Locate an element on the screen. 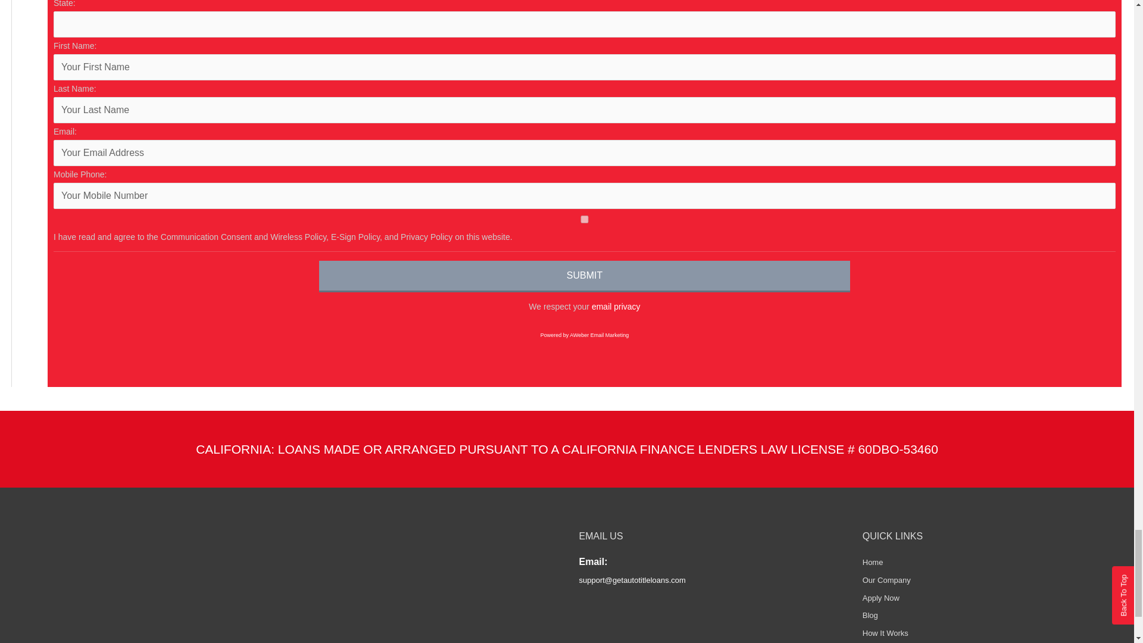 The height and width of the screenshot is (643, 1143). AWeber Email Marketing is located at coordinates (585, 335).